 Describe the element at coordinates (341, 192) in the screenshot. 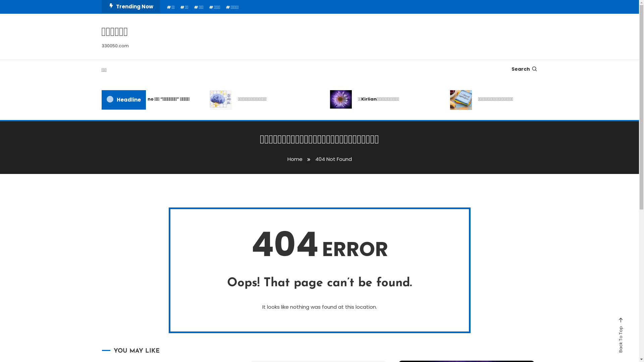

I see `Search` at that location.